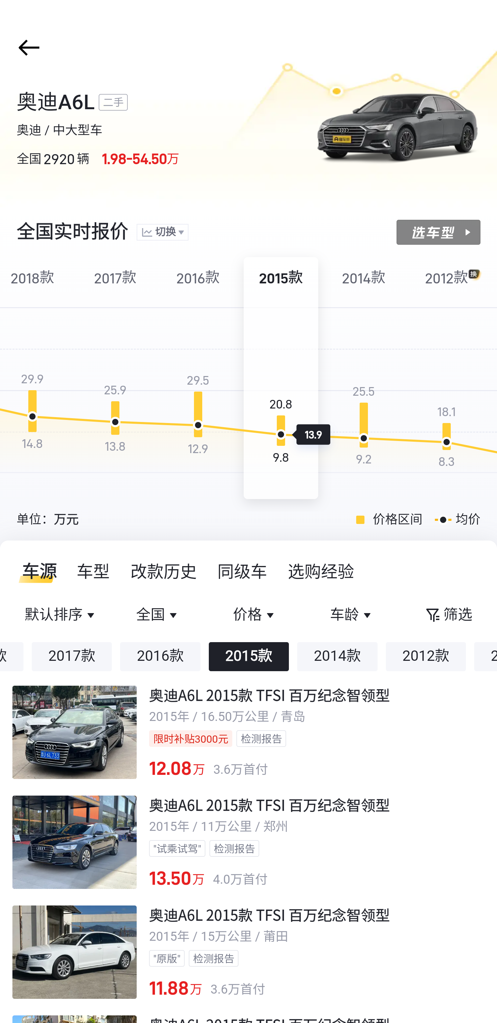  Describe the element at coordinates (158, 615) in the screenshot. I see `全国` at that location.